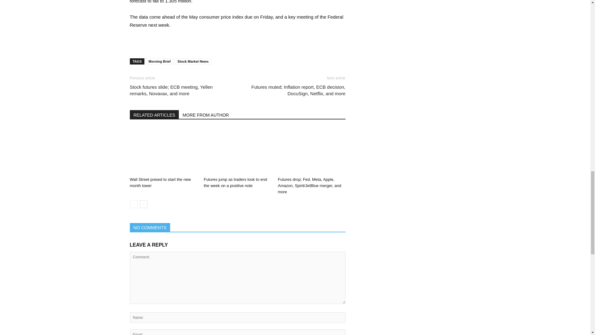  Describe the element at coordinates (163, 151) in the screenshot. I see `Wall Street poised to start the new month lower` at that location.